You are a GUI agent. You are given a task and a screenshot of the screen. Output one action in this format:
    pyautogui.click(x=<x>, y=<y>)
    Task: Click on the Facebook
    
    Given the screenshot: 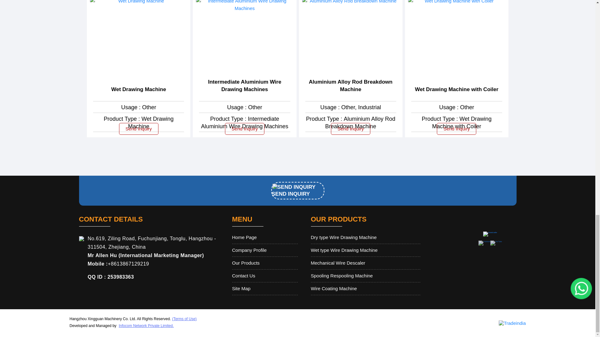 What is the action you would take?
    pyautogui.click(x=484, y=242)
    